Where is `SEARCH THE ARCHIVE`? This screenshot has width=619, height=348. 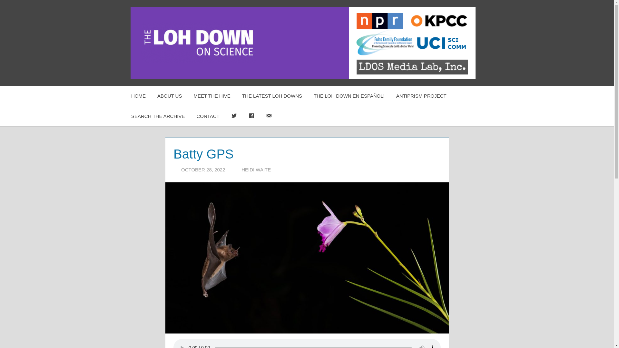 SEARCH THE ARCHIVE is located at coordinates (158, 116).